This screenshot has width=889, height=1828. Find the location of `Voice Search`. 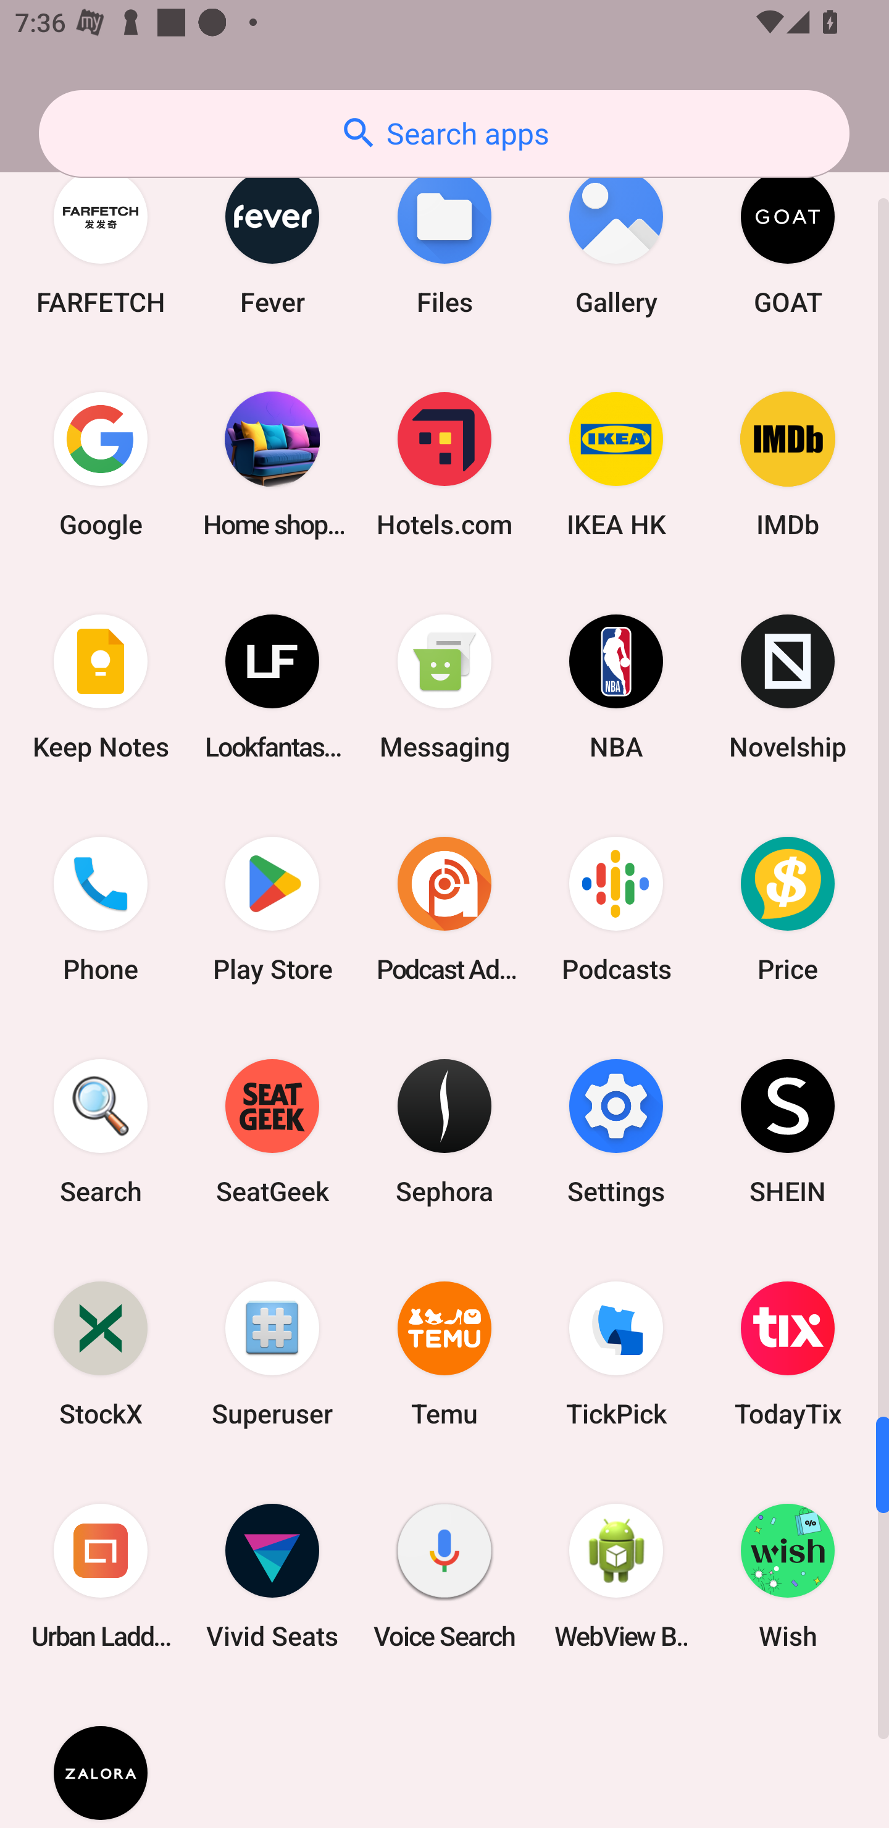

Voice Search is located at coordinates (444, 1575).